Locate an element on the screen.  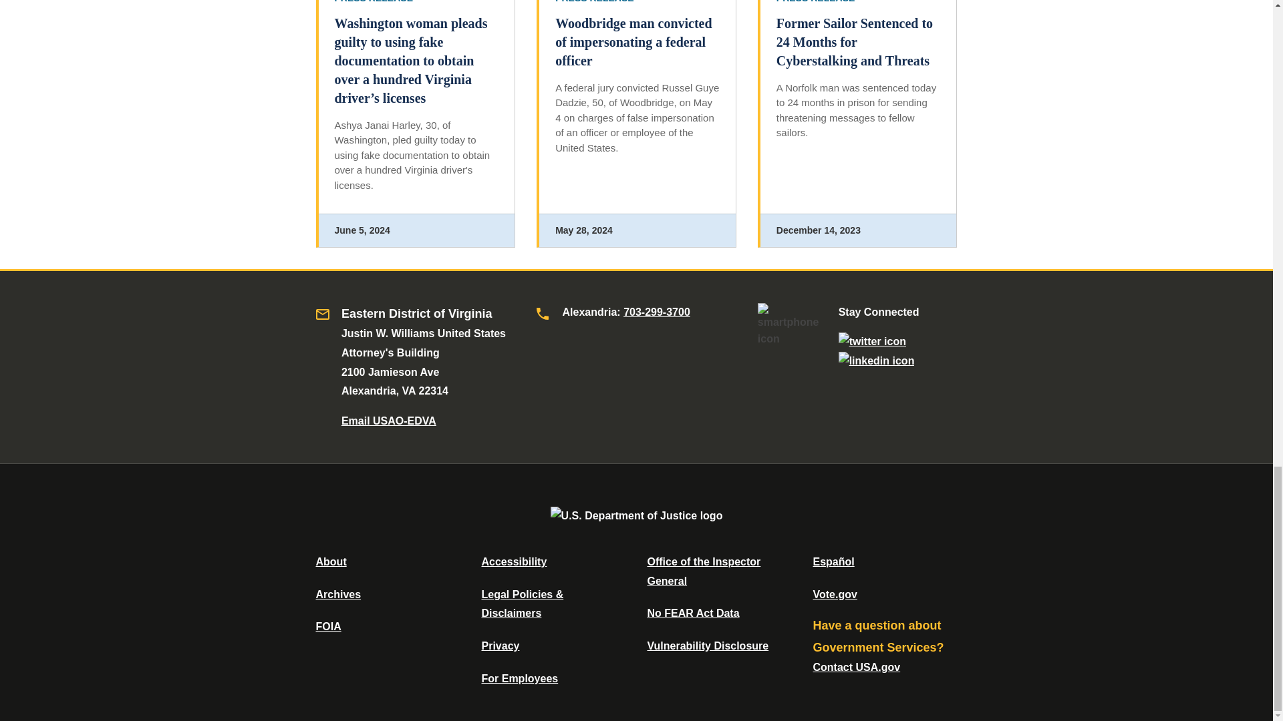
Office of Information Policy is located at coordinates (328, 626).